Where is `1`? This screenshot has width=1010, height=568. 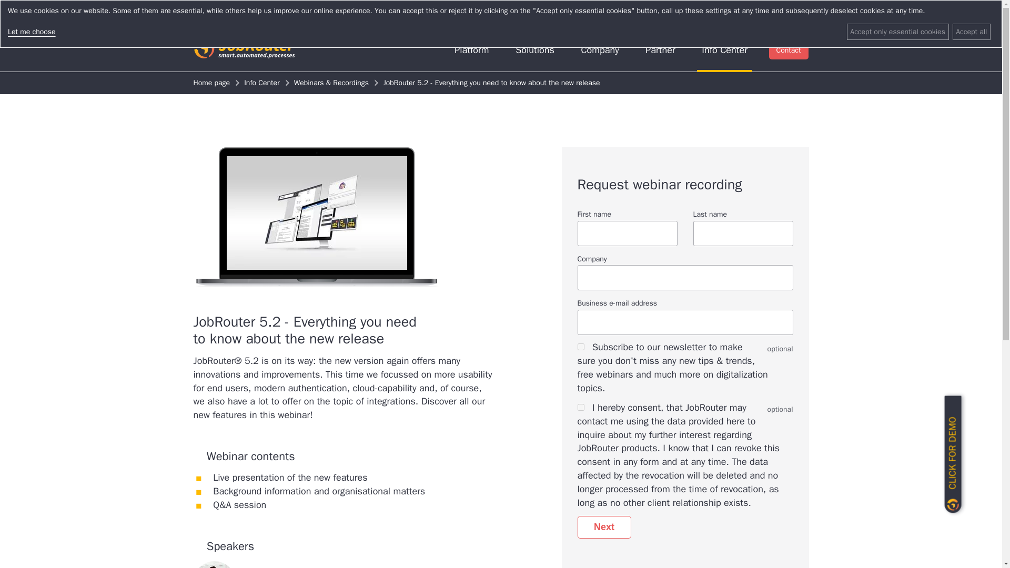 1 is located at coordinates (581, 407).